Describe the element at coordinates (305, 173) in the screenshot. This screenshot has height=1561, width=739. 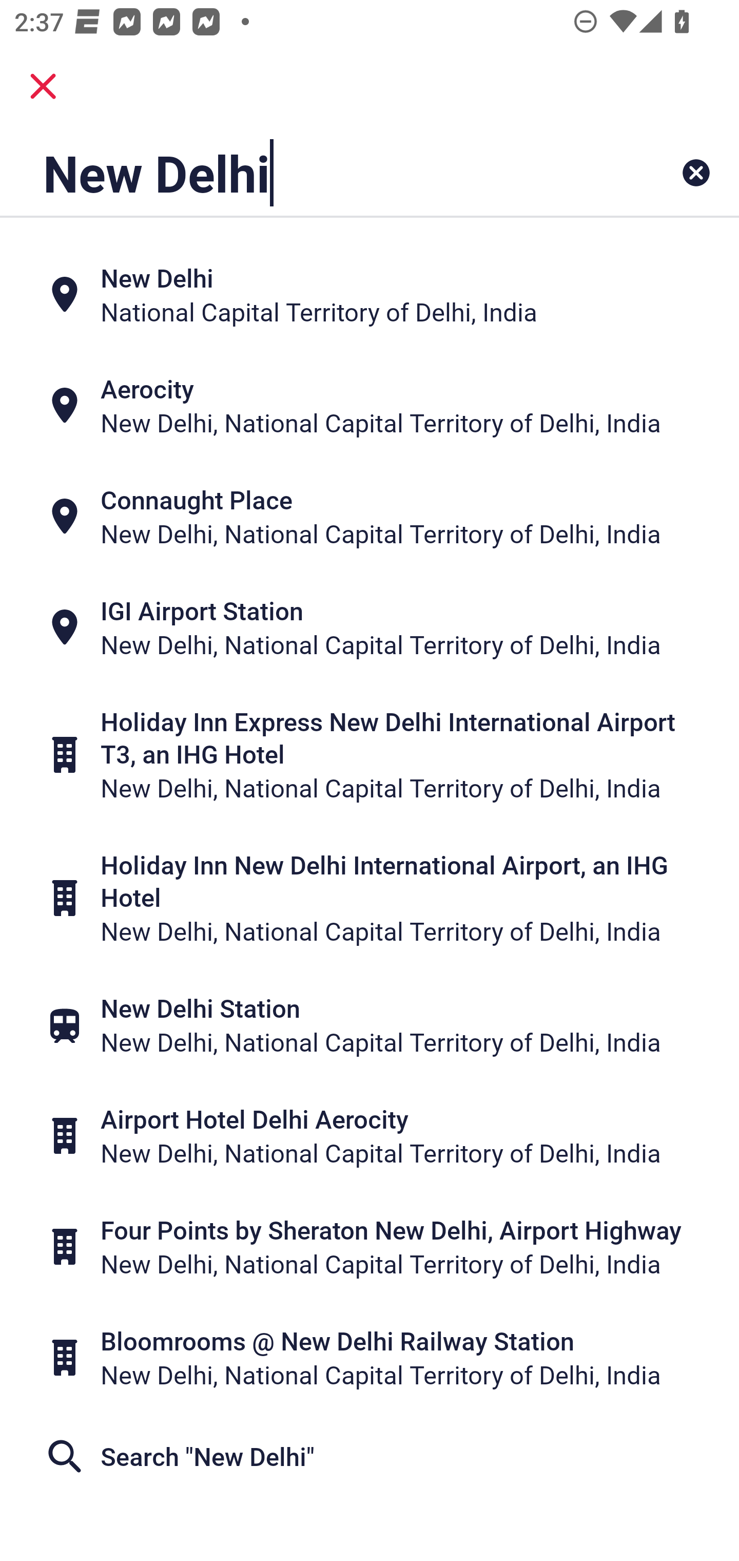
I see `New Delhi` at that location.